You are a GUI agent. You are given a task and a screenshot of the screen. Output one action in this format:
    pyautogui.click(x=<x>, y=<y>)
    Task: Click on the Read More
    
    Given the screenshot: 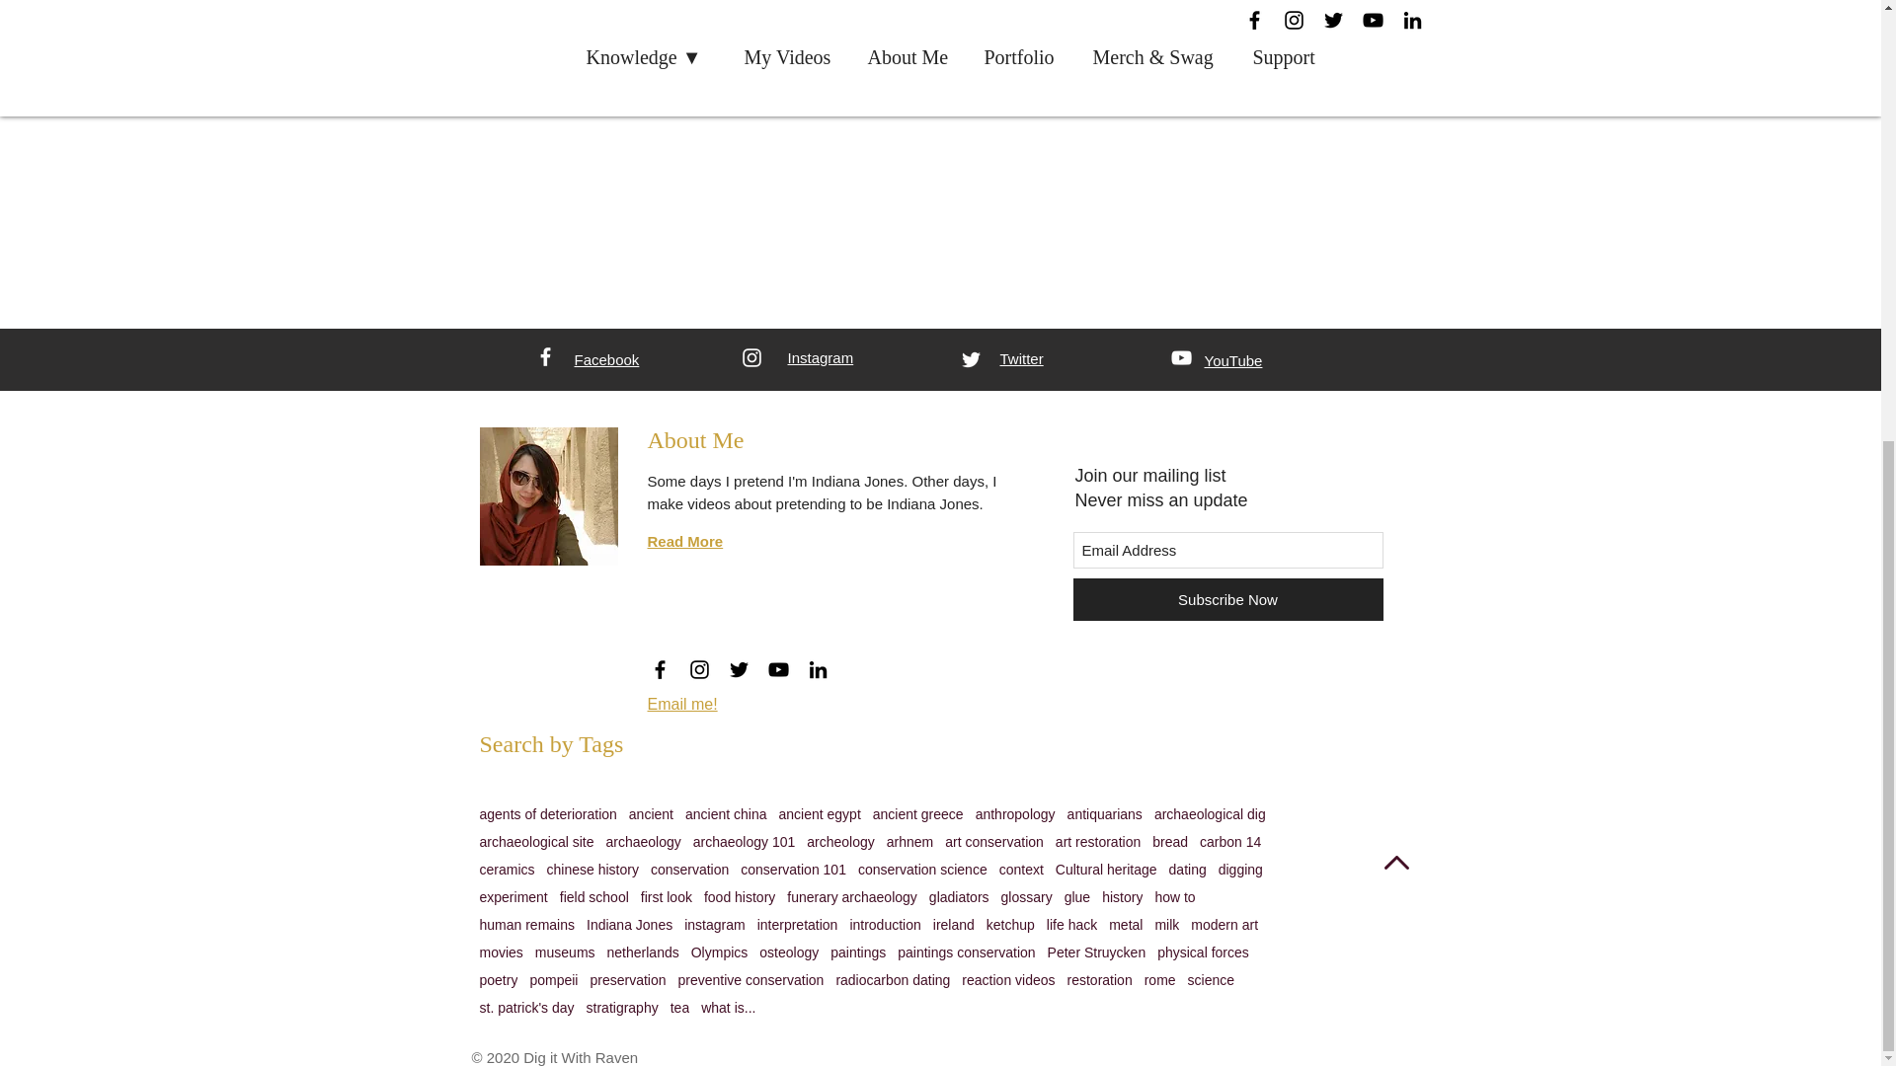 What is the action you would take?
    pyautogui.click(x=685, y=541)
    